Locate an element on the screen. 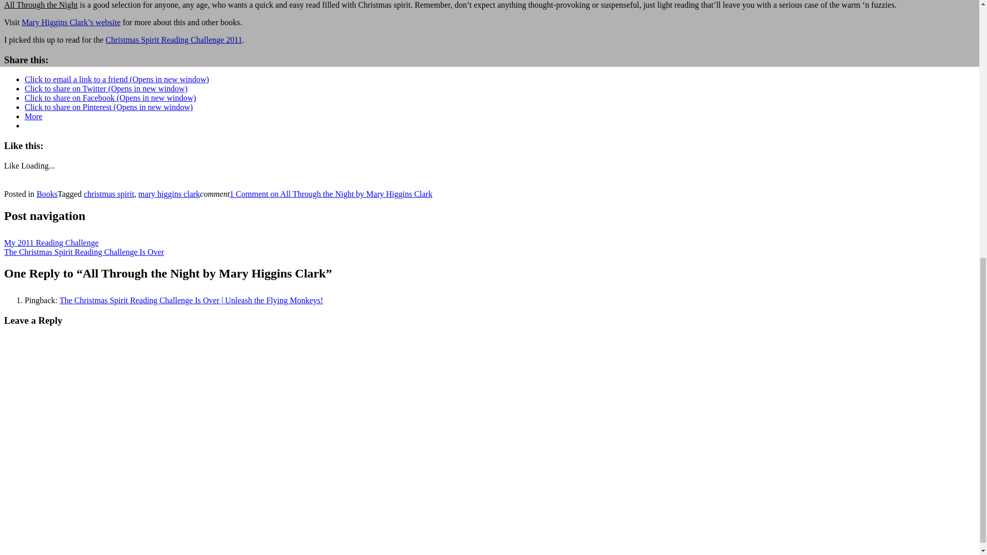  Click to share on Pinterest is located at coordinates (108, 107).